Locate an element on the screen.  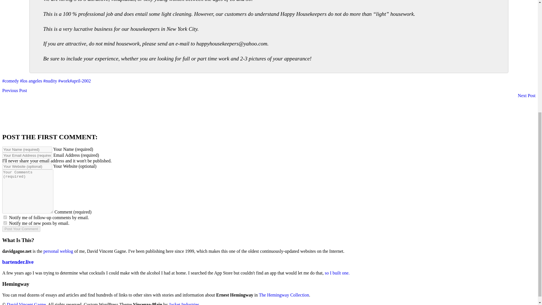
personal weblog is located at coordinates (58, 251).